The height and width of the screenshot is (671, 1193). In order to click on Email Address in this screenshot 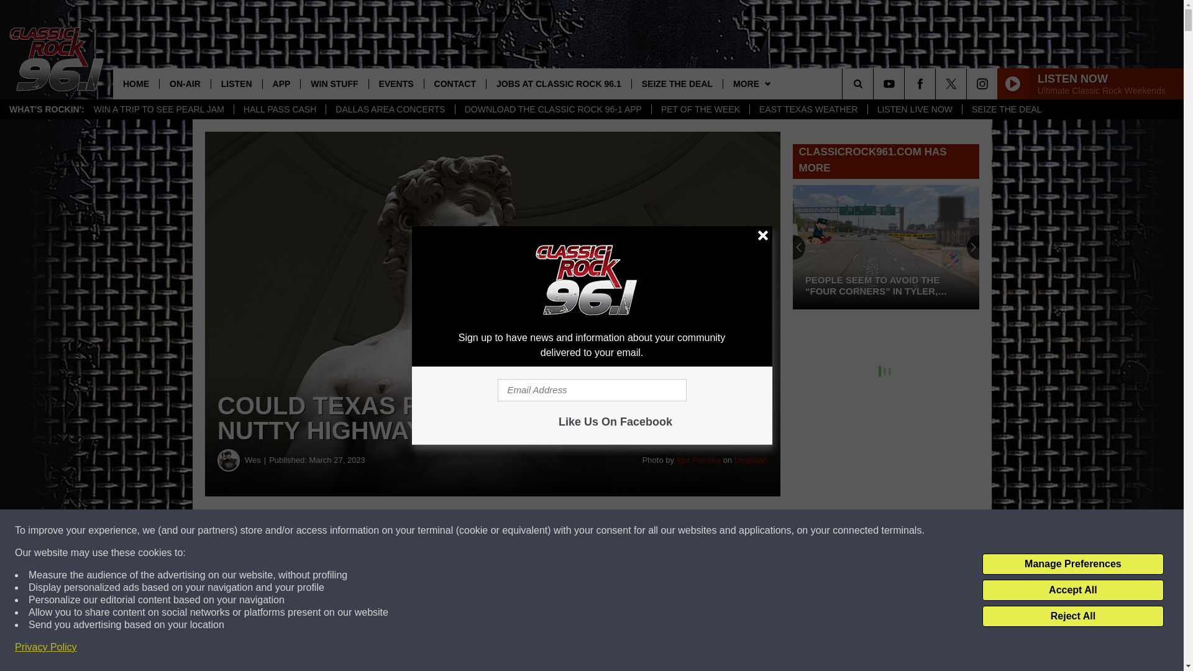, I will do `click(592, 390)`.